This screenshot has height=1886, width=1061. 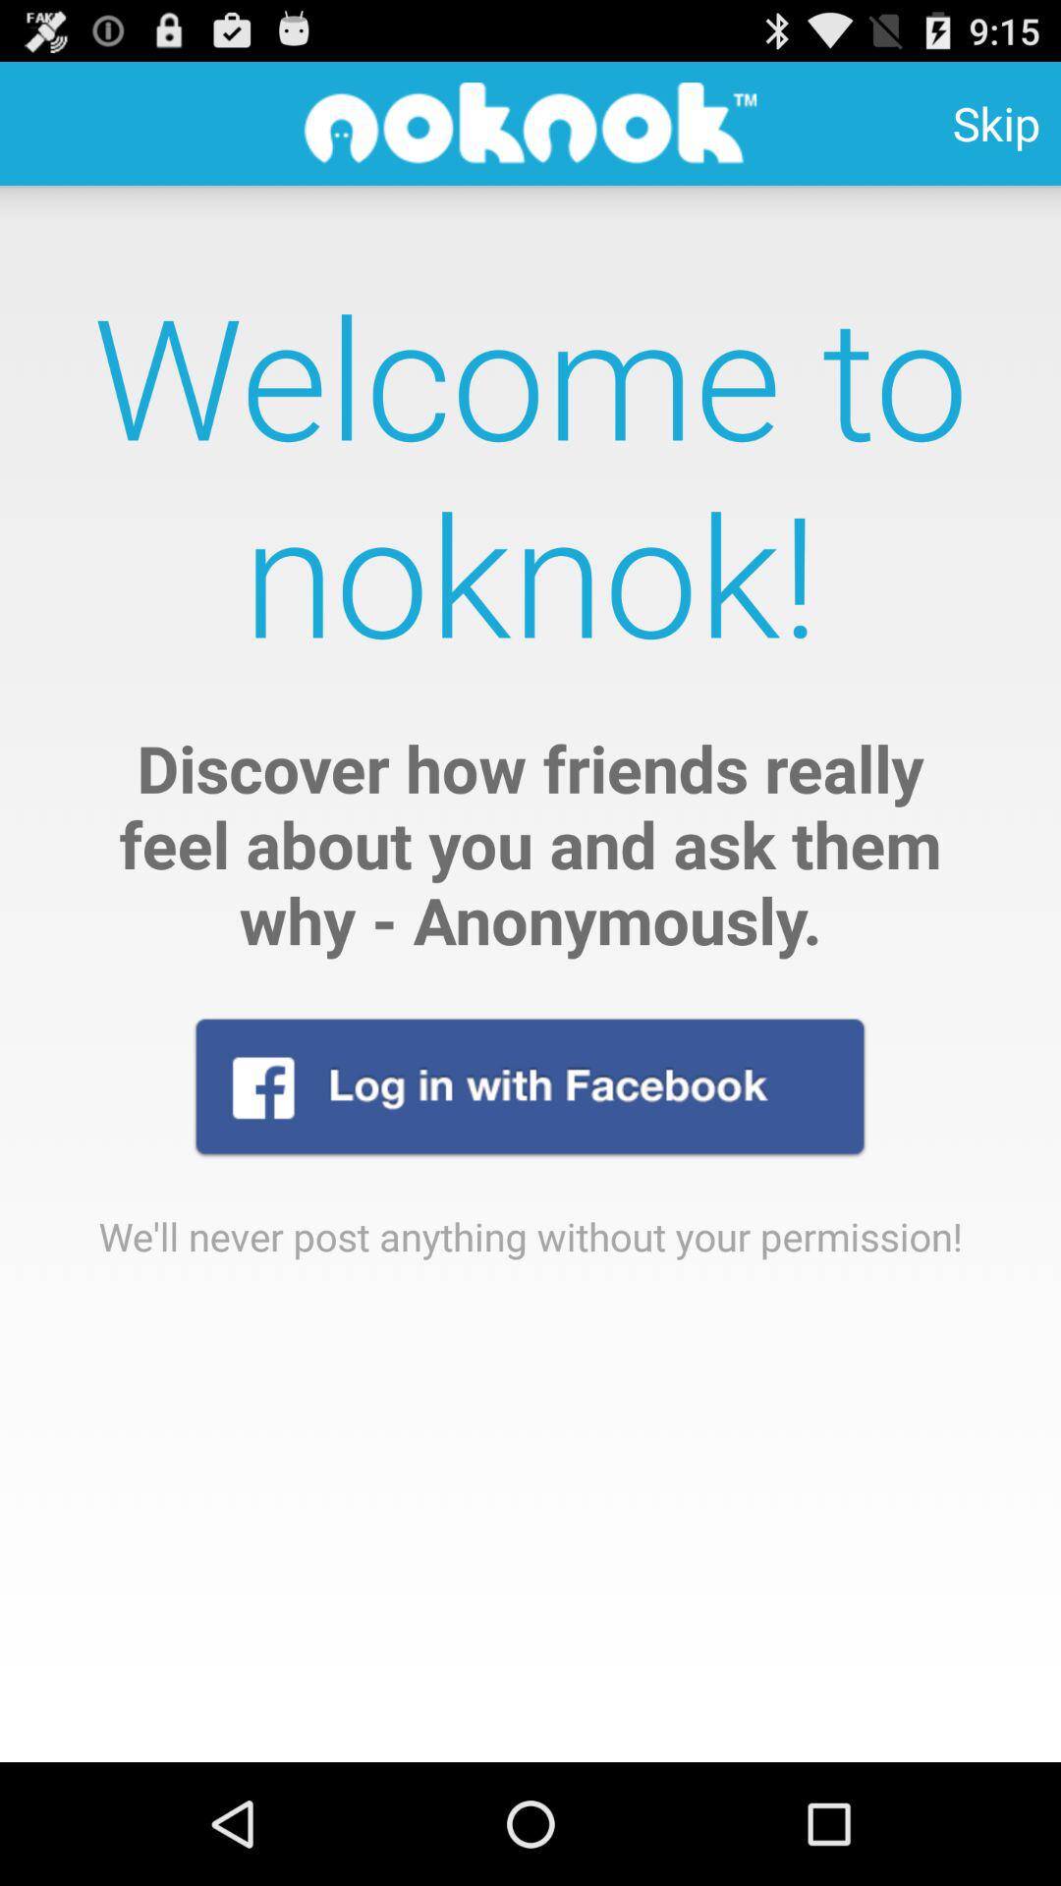 I want to click on turn on skip icon, so click(x=996, y=124).